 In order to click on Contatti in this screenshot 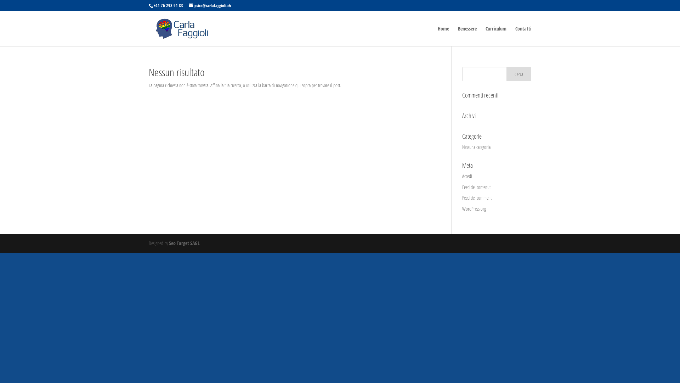, I will do `click(523, 36)`.